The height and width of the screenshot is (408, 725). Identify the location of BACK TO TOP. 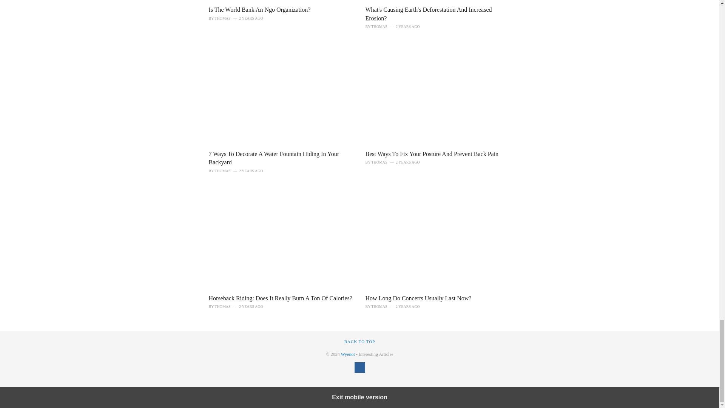
(360, 342).